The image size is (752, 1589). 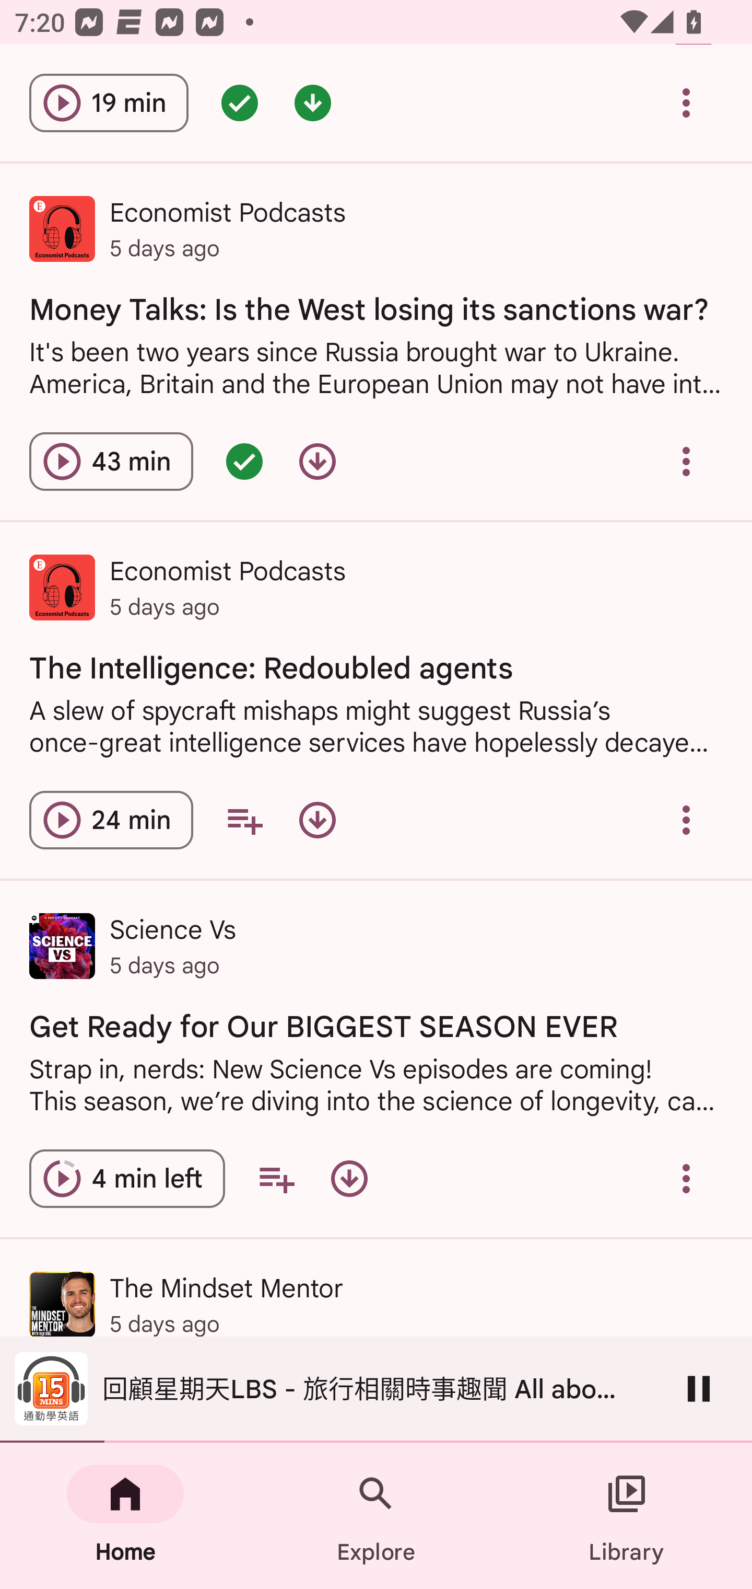 I want to click on Download episode, so click(x=349, y=1178).